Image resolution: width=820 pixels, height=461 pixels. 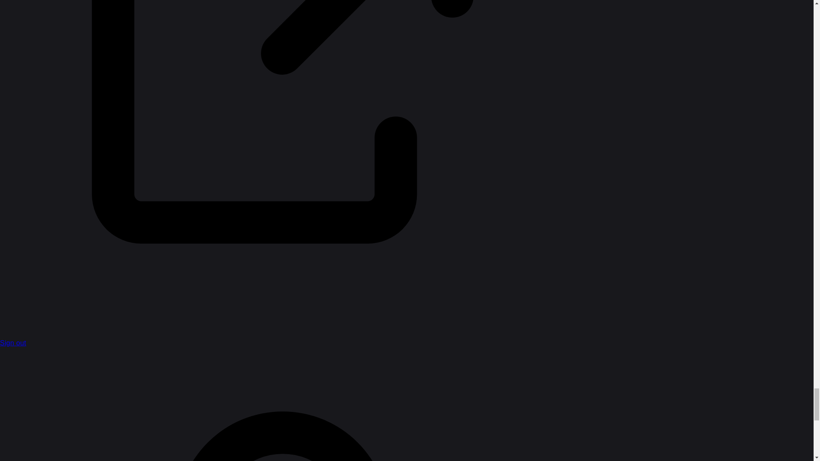 I want to click on Unreal Engine, so click(x=334, y=53).